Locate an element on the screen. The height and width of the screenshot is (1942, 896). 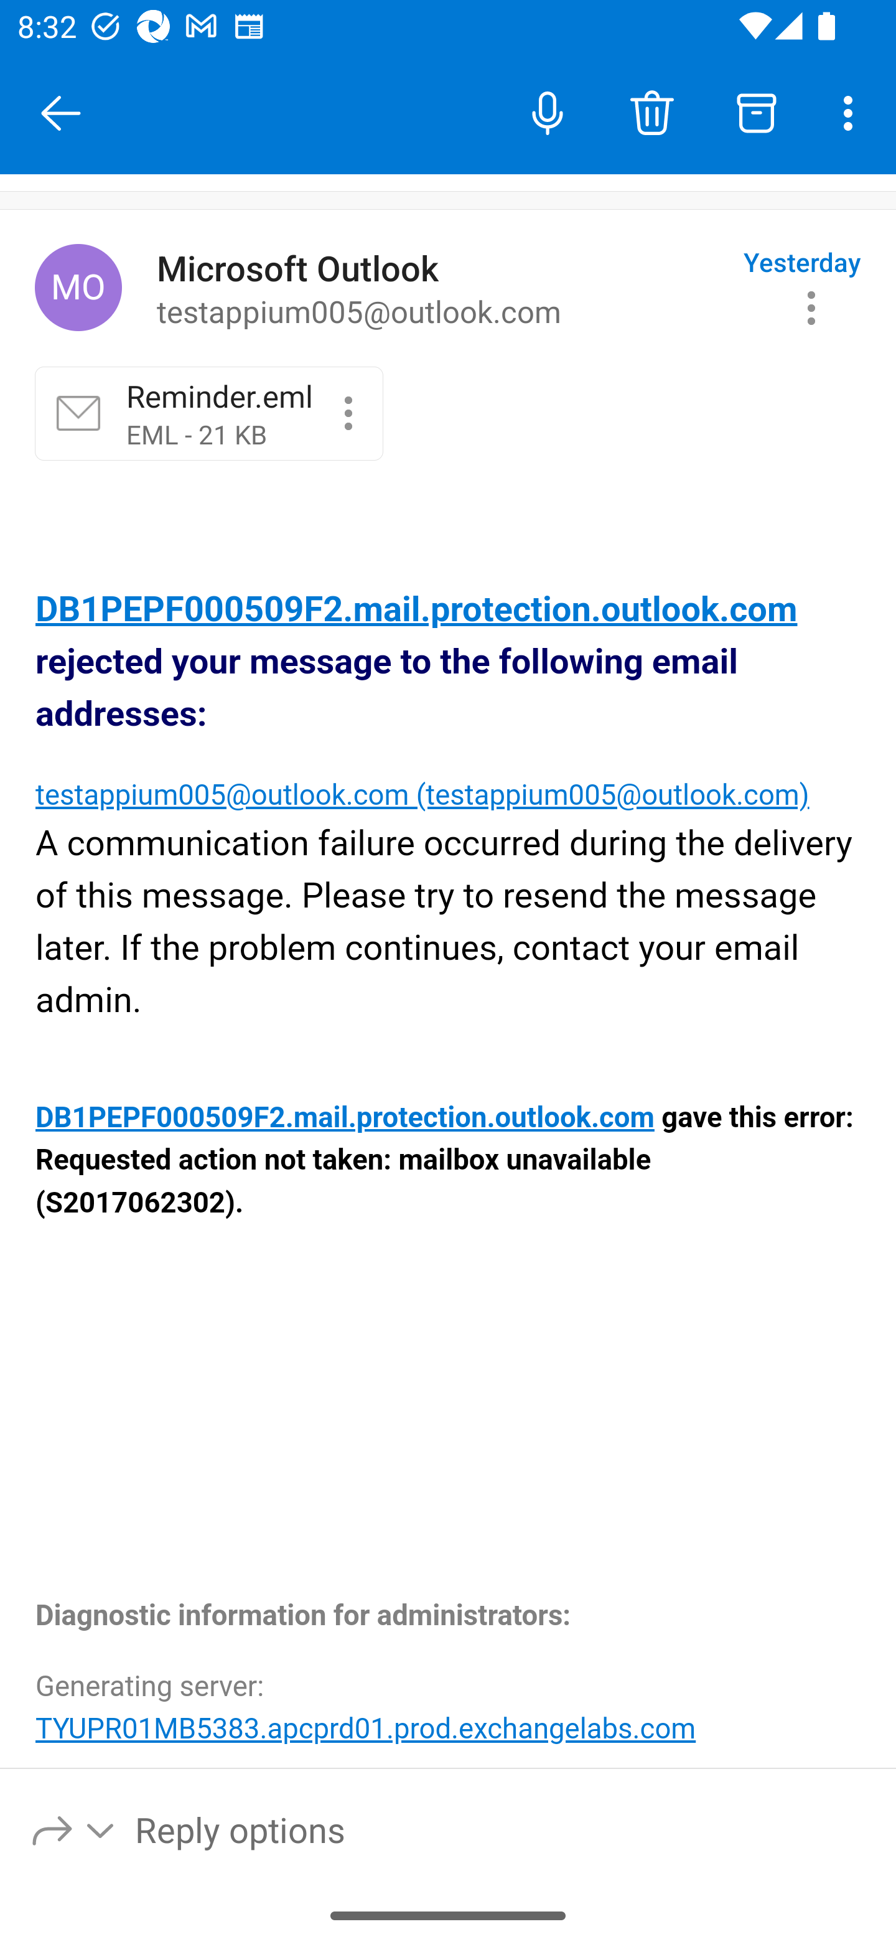
TYUPR01MB5383.apcprd01.prod.exchangelabs.com is located at coordinates (366, 1728).